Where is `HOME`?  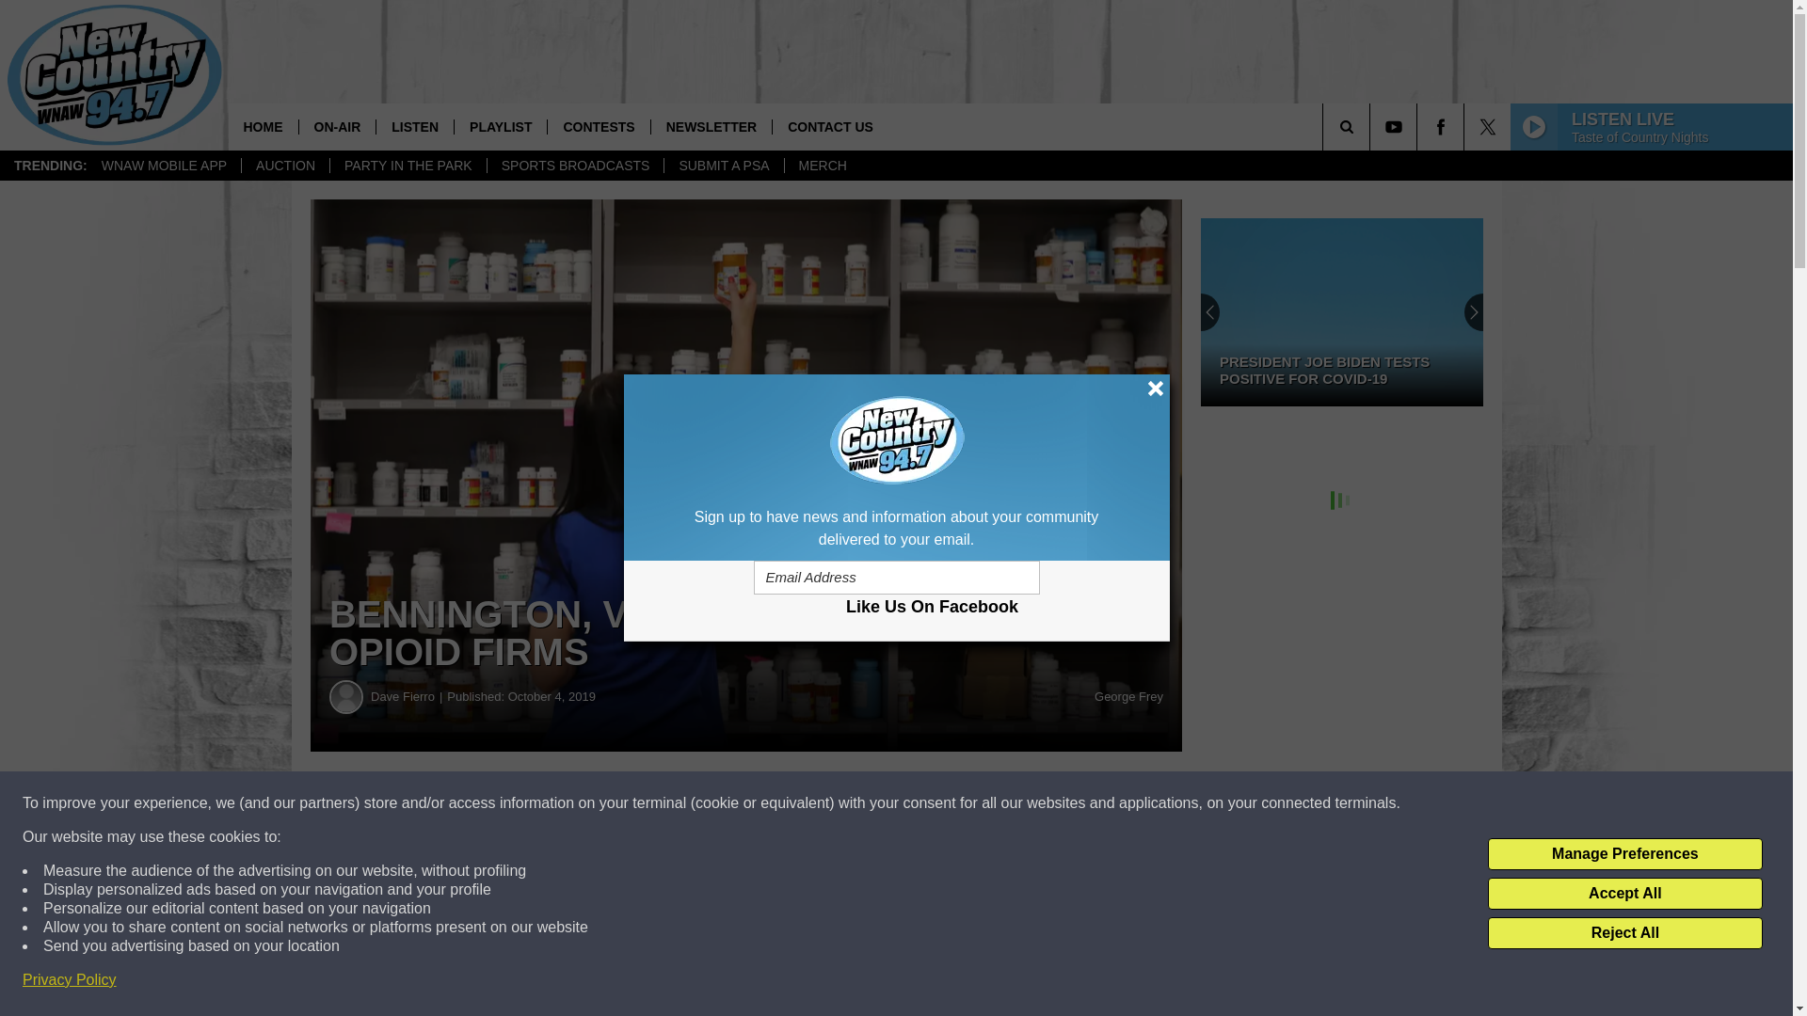
HOME is located at coordinates (262, 126).